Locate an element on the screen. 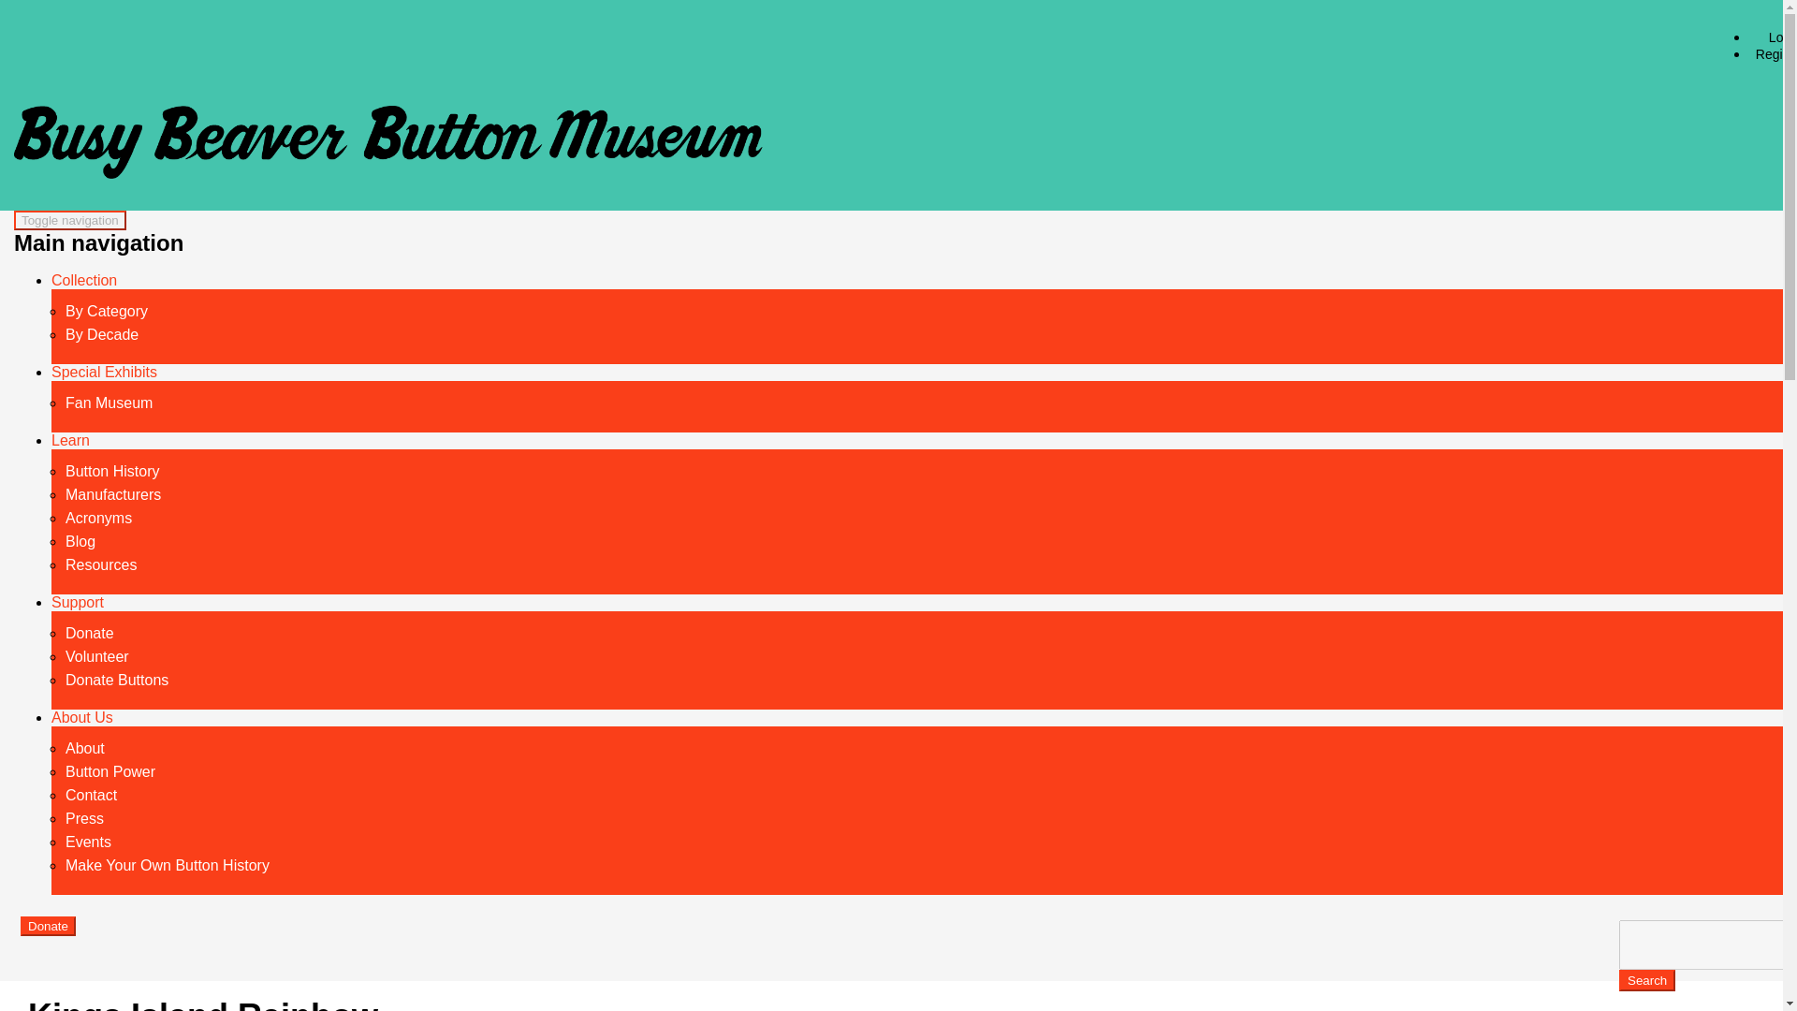  Button History is located at coordinates (112, 470).